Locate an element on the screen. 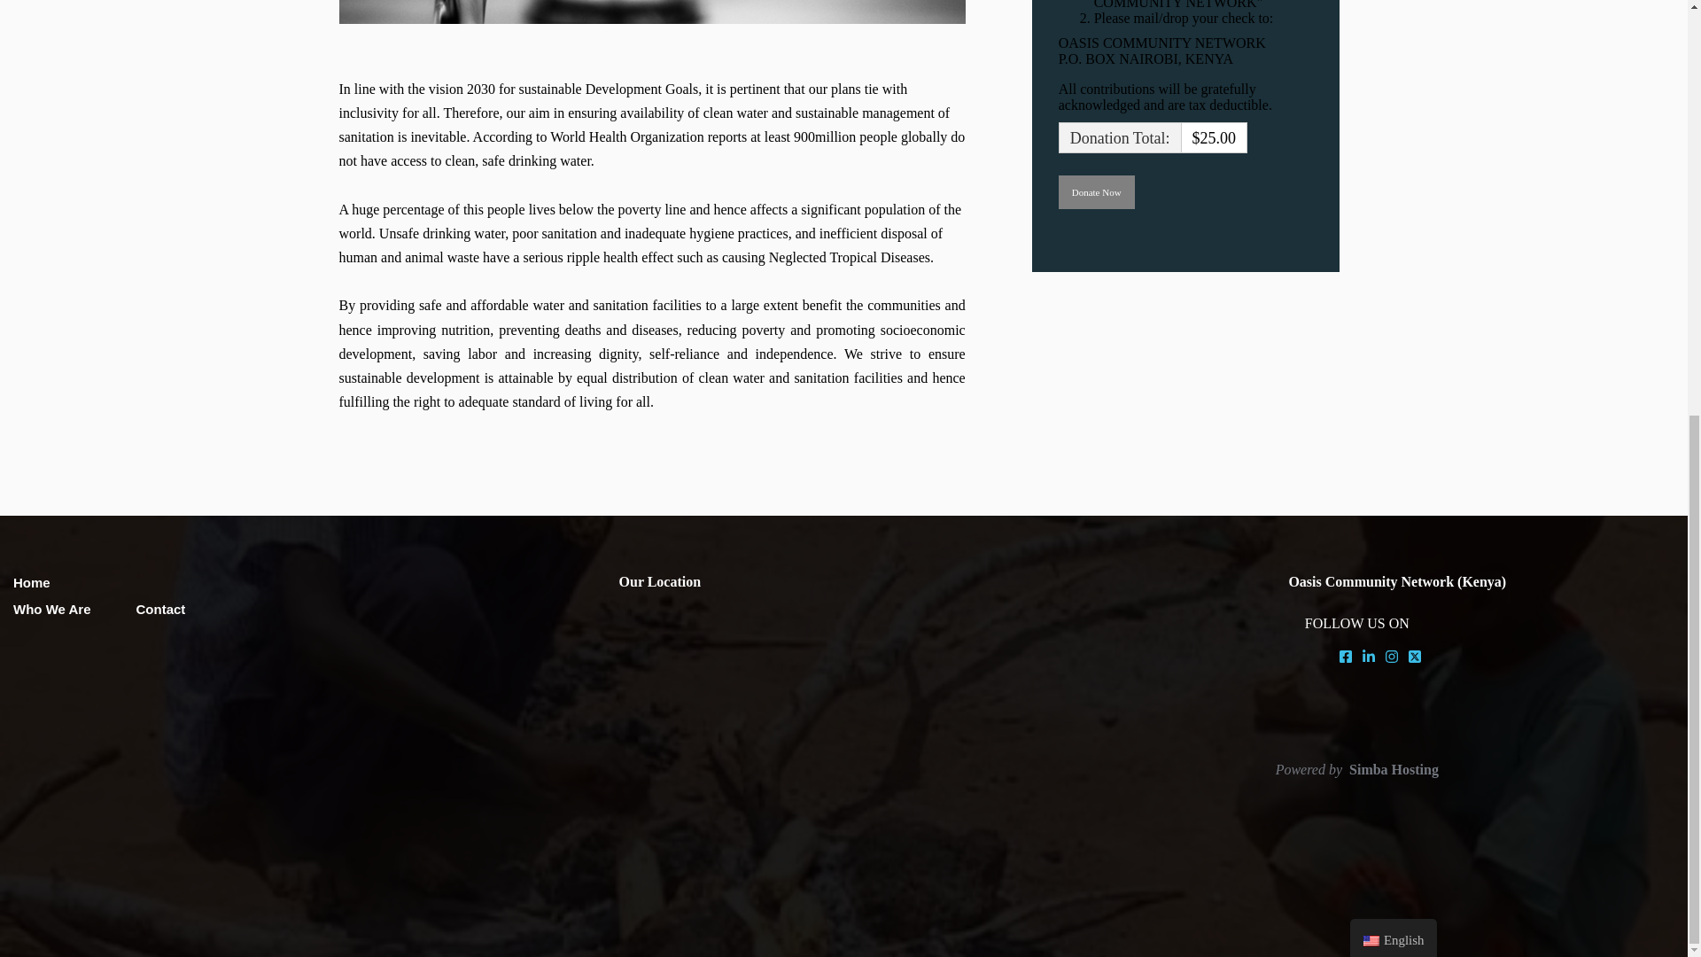 The height and width of the screenshot is (957, 1701). Home is located at coordinates (32, 583).